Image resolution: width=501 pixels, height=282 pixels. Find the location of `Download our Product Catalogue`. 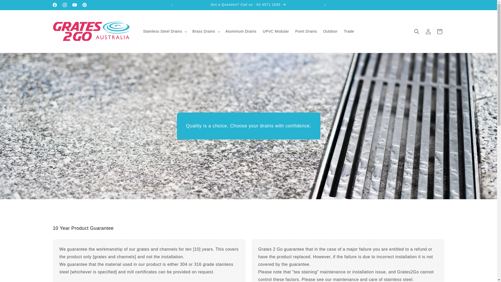

Download our Product Catalogue is located at coordinates (249, 5).